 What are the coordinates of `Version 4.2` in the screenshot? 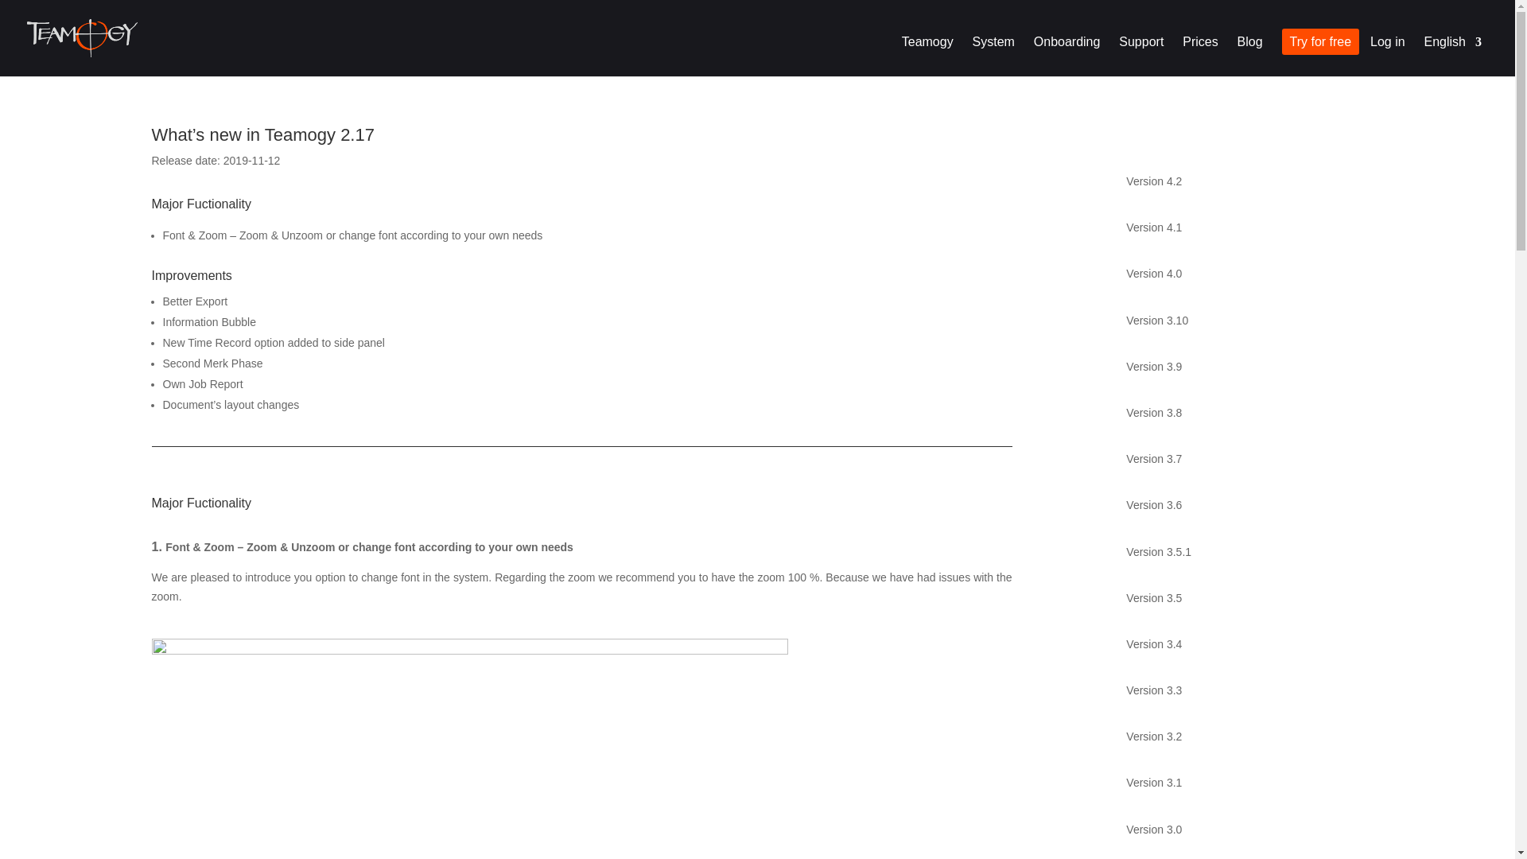 It's located at (1236, 181).